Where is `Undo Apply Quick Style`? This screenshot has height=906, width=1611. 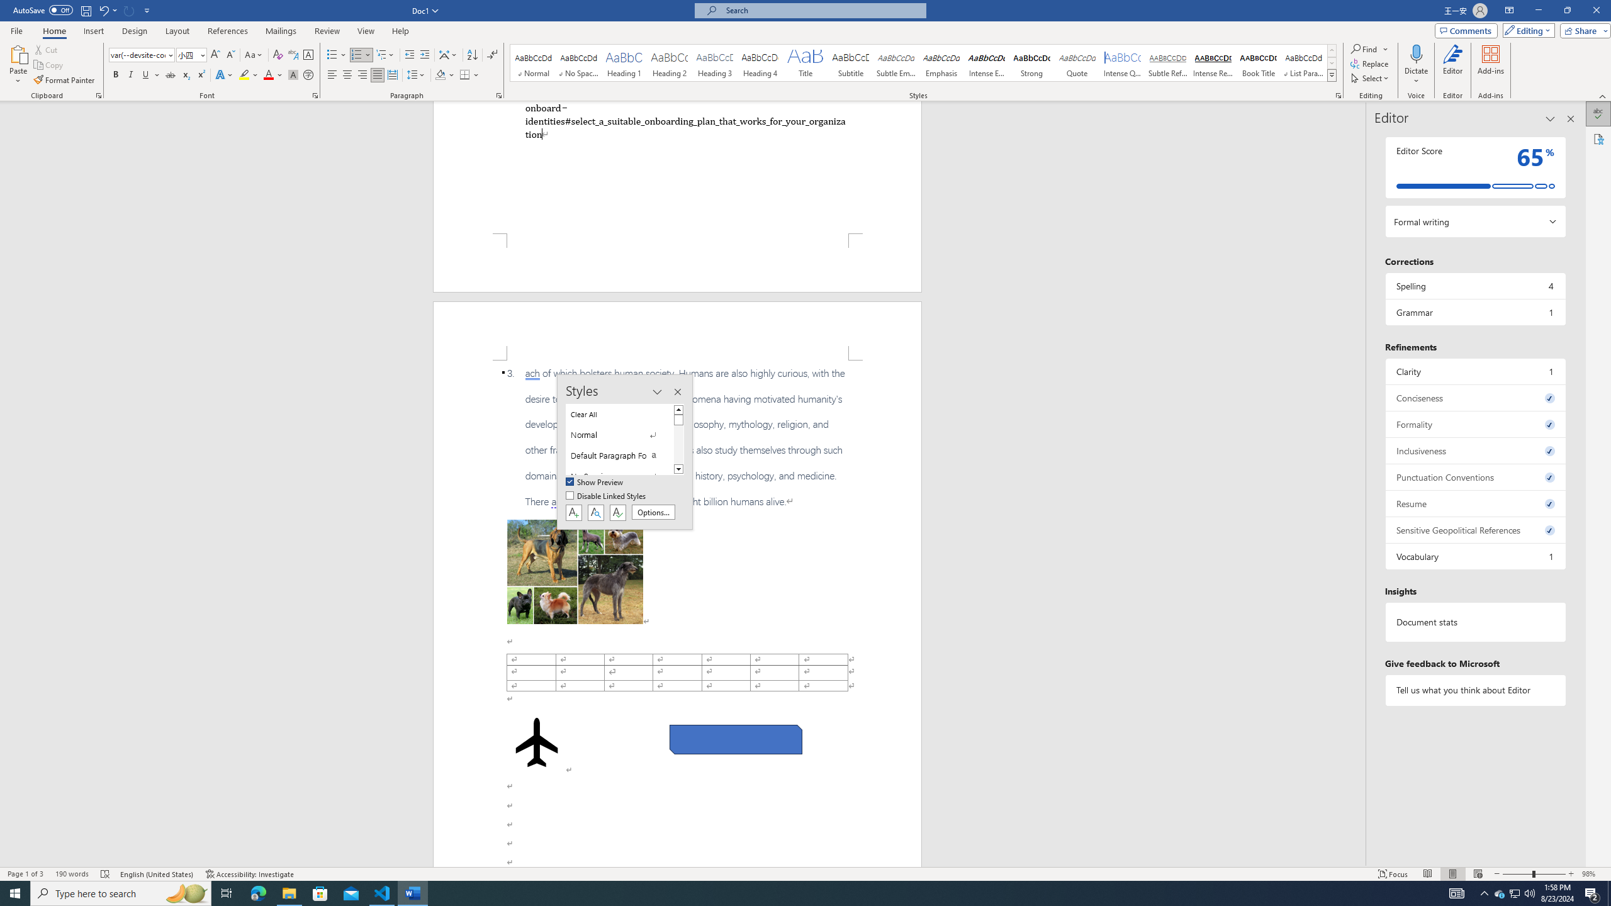 Undo Apply Quick Style is located at coordinates (107, 10).